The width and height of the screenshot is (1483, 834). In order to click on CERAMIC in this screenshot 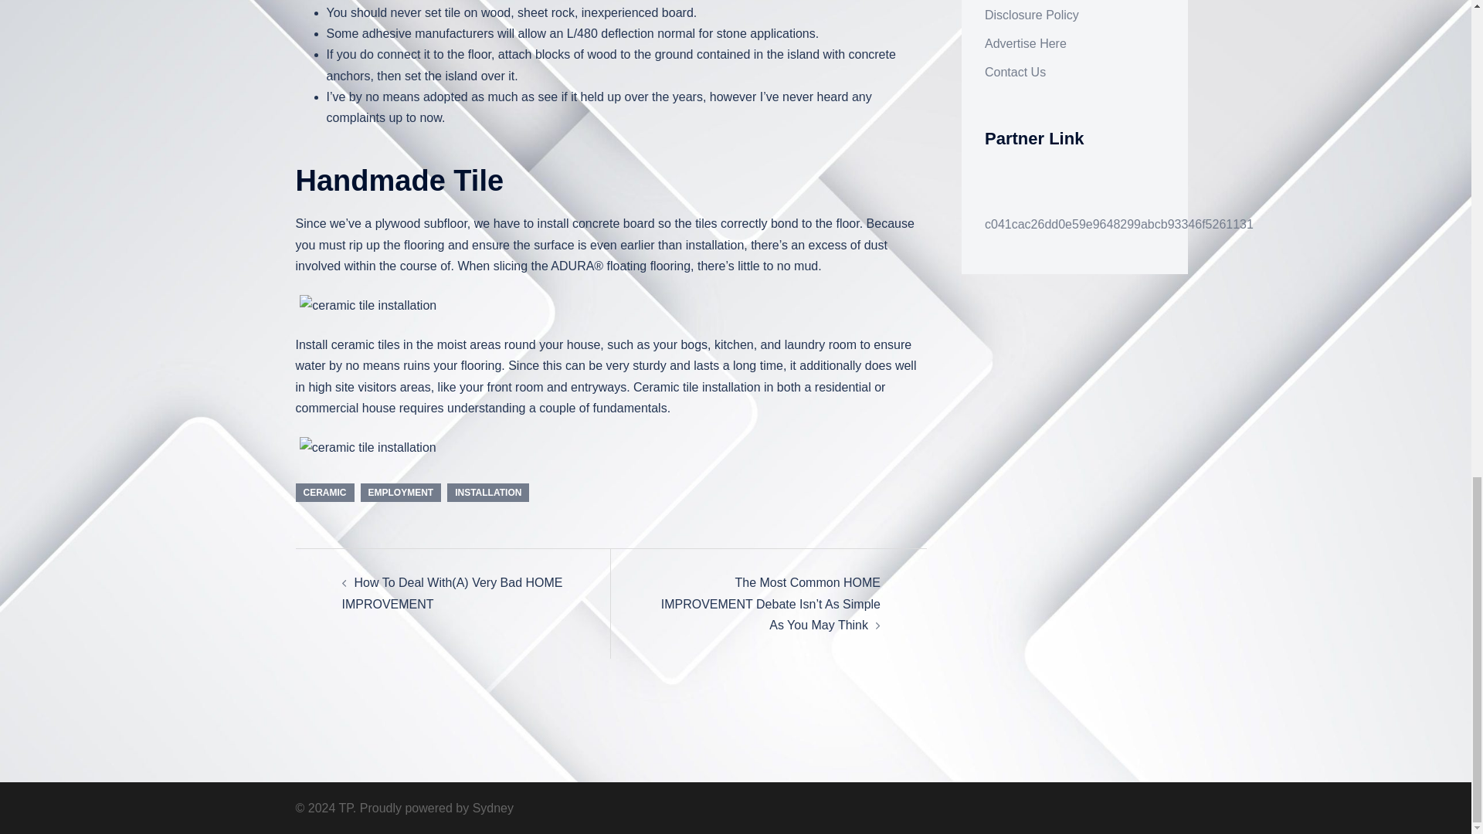, I will do `click(324, 493)`.